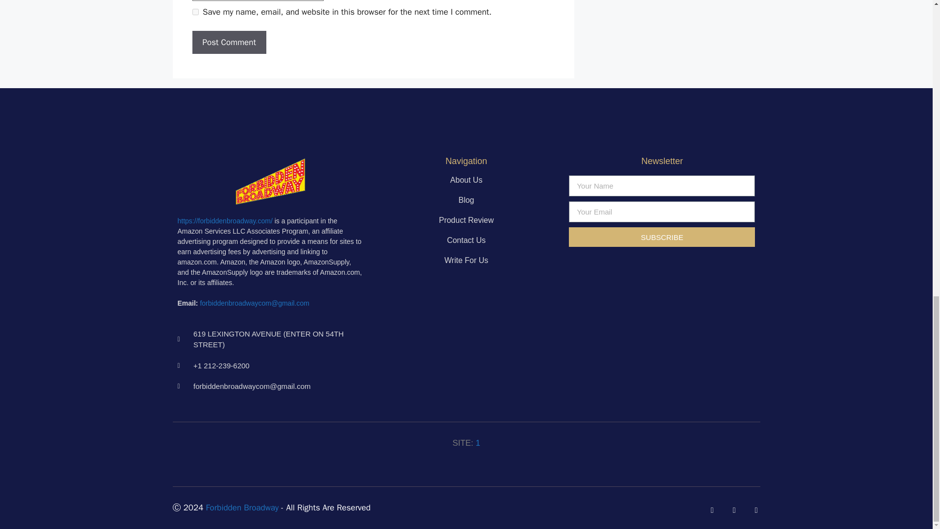 This screenshot has height=529, width=940. Describe the element at coordinates (195, 12) in the screenshot. I see `yes` at that location.